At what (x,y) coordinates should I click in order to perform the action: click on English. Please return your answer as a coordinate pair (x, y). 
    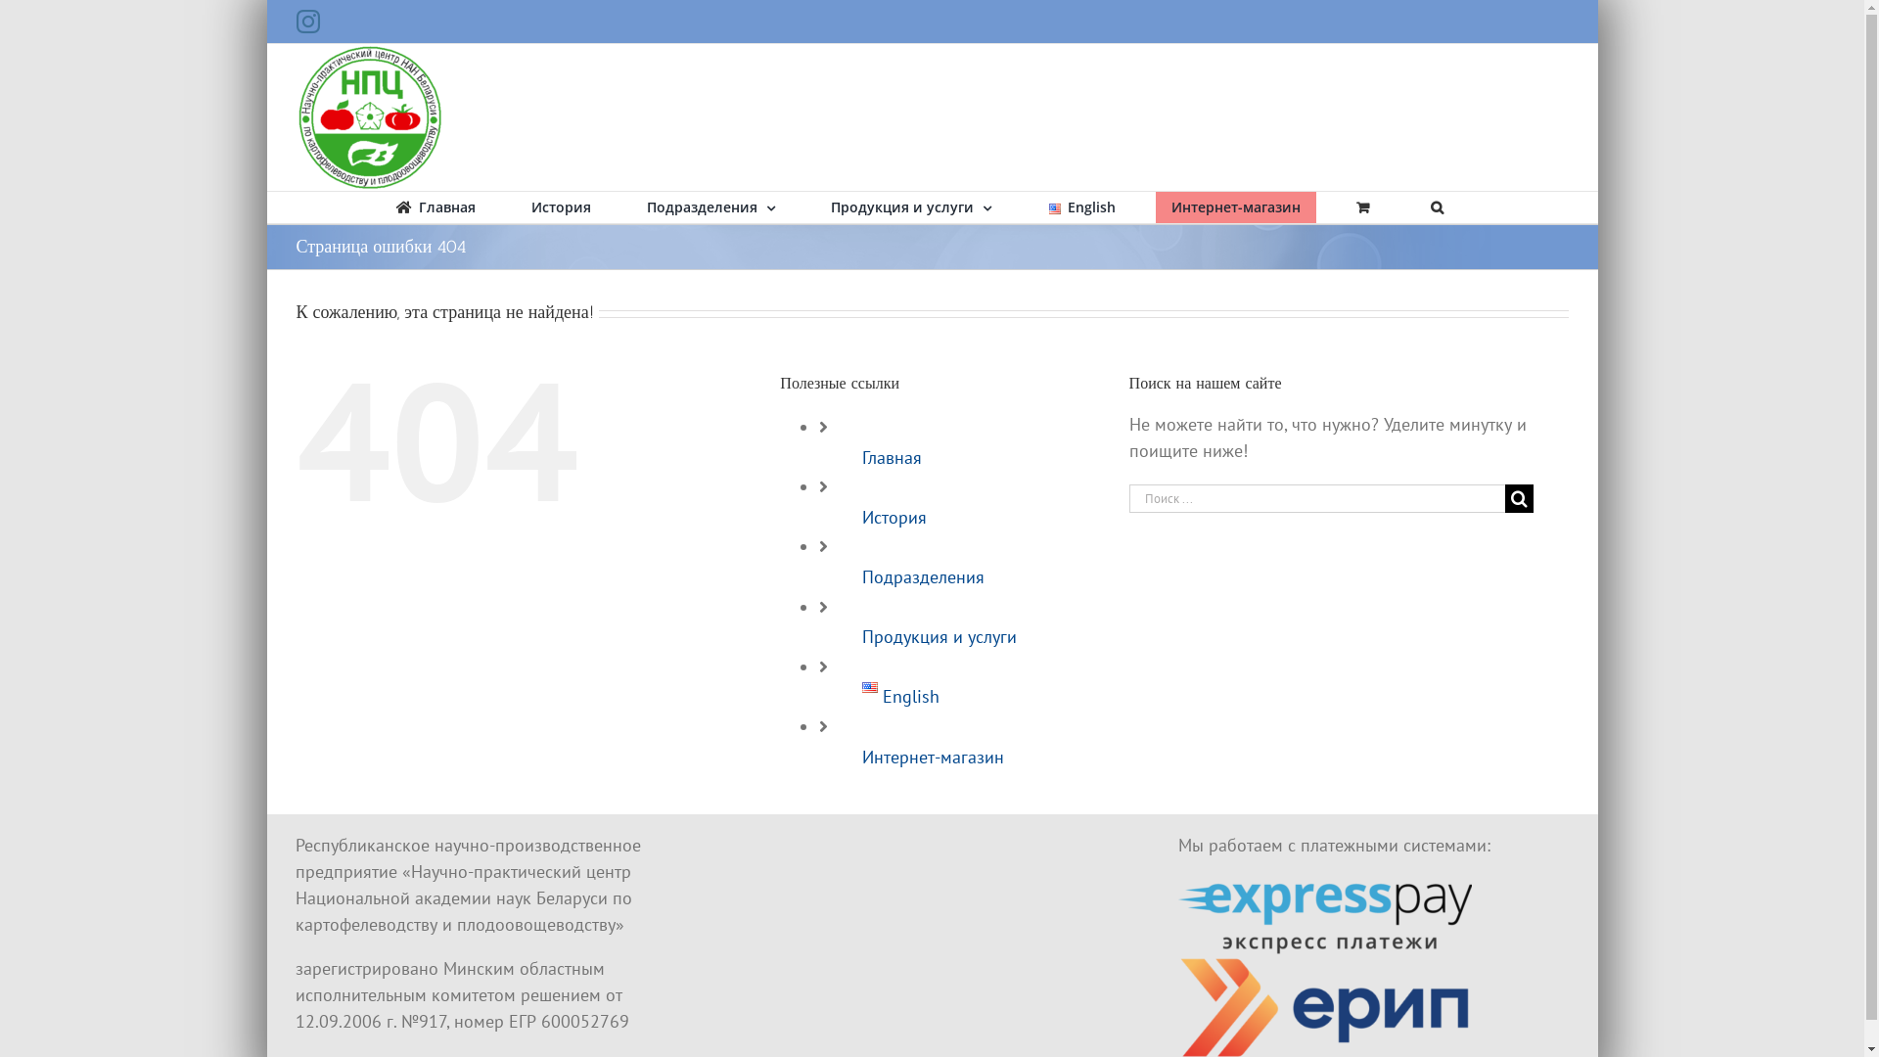
    Looking at the image, I should click on (900, 697).